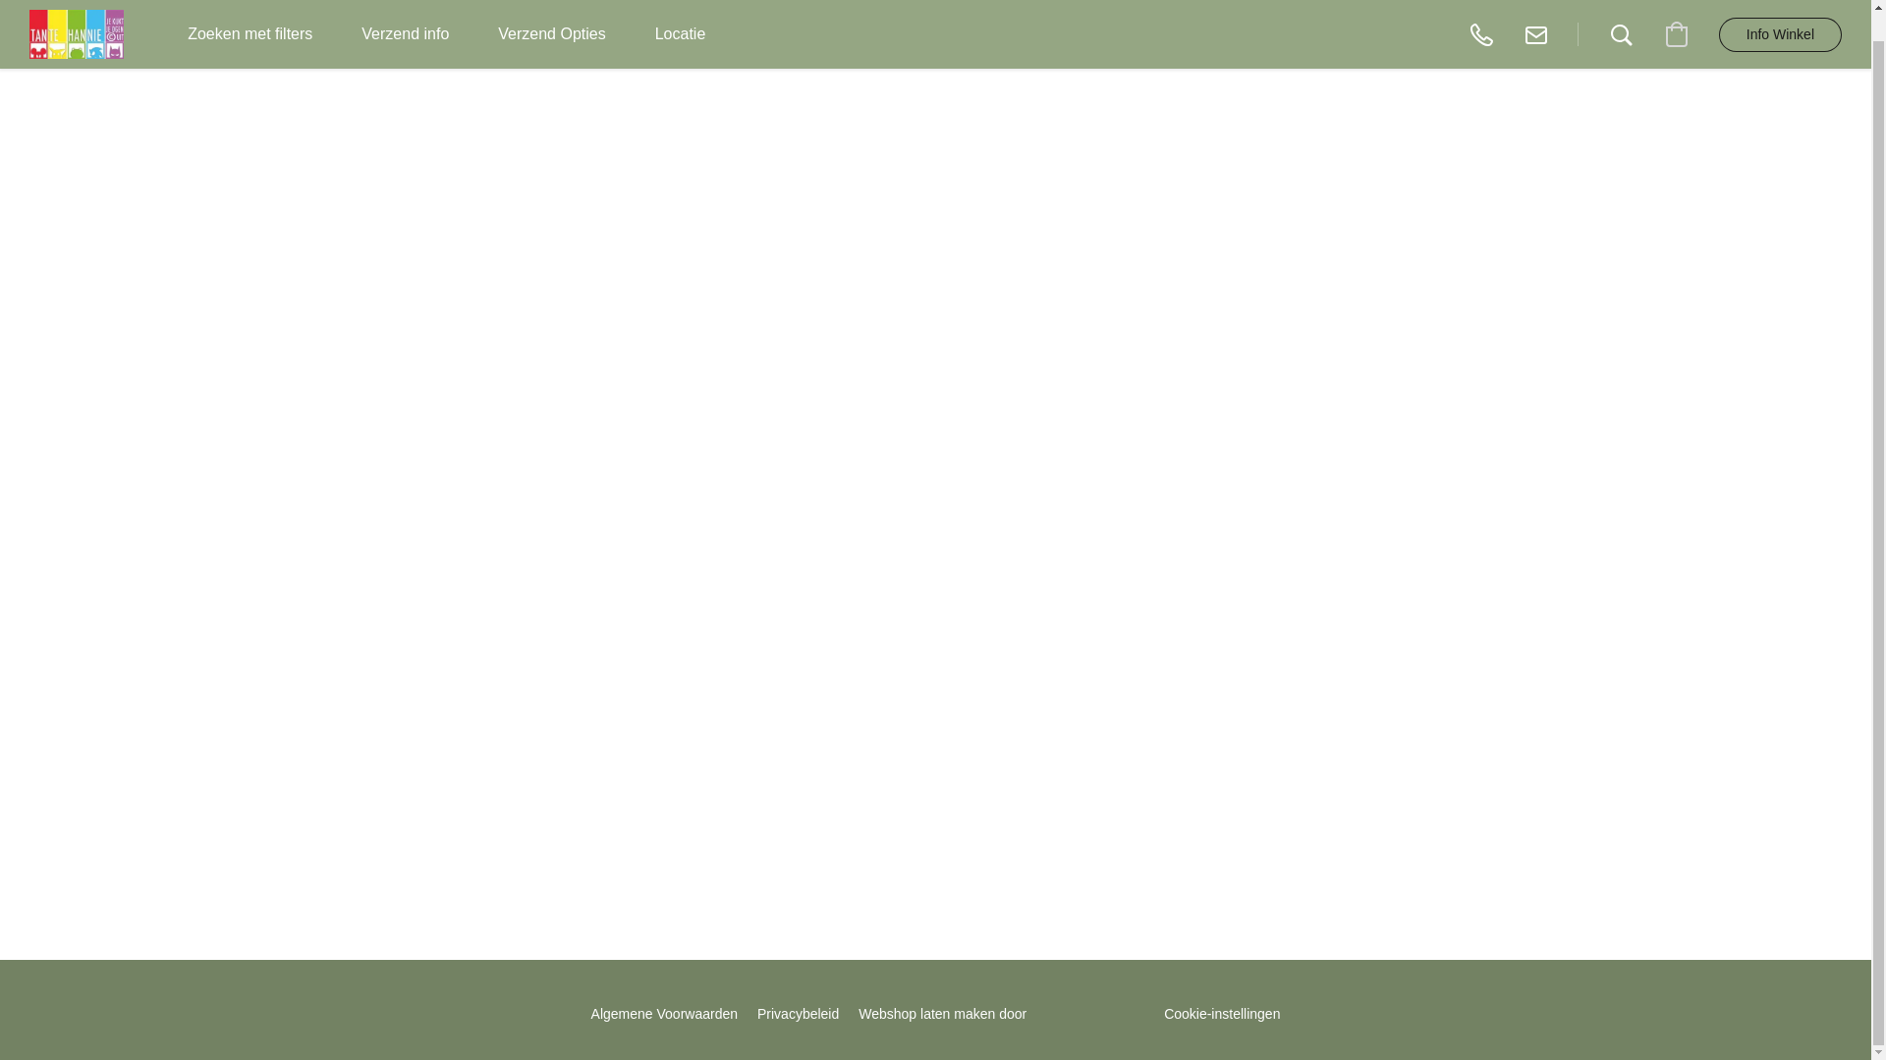  Describe the element at coordinates (1001, 1007) in the screenshot. I see `Webshop laten maken door` at that location.